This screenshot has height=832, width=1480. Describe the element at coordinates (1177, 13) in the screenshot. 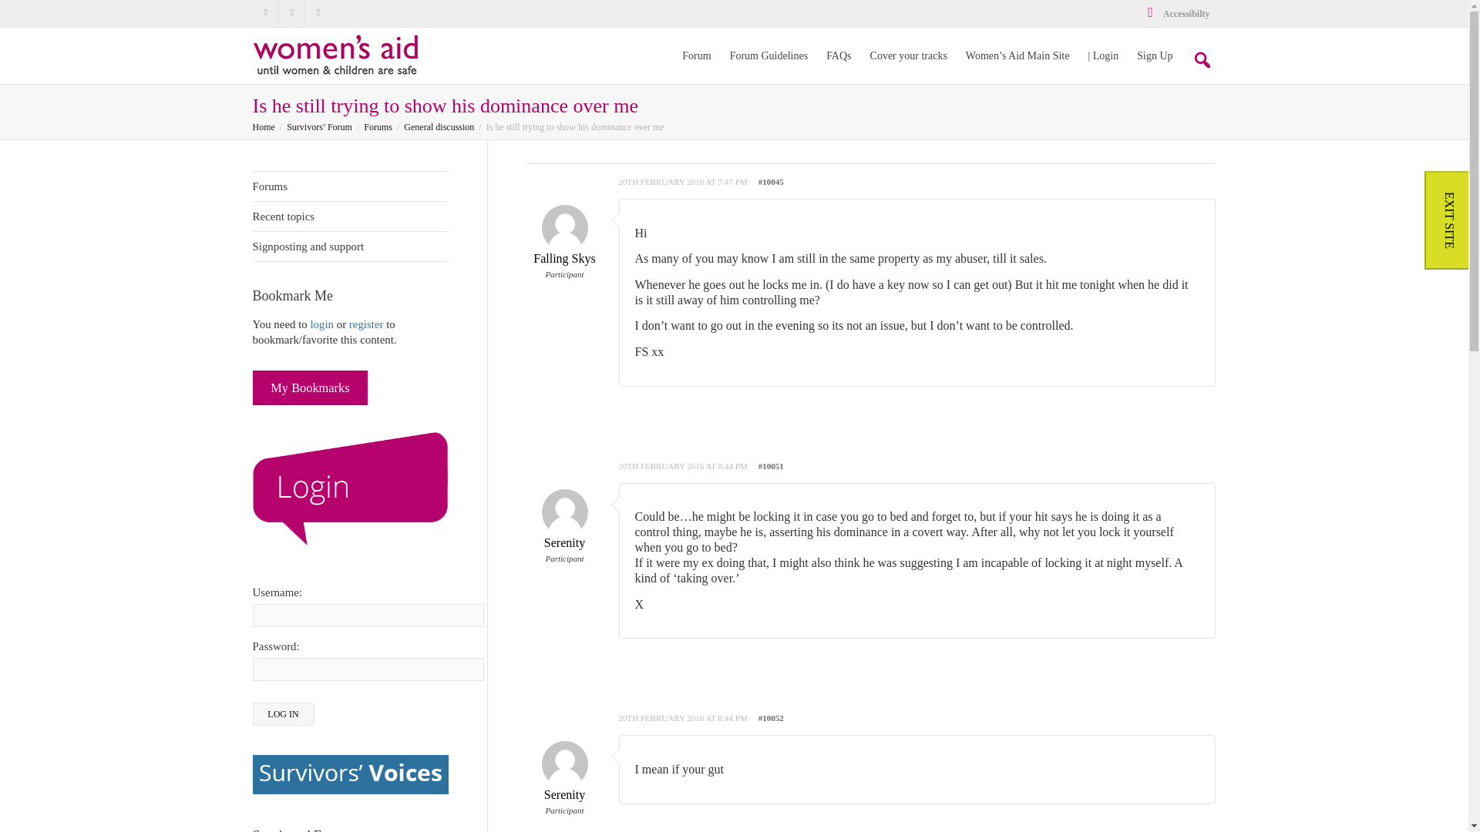

I see `Accessibilty` at that location.